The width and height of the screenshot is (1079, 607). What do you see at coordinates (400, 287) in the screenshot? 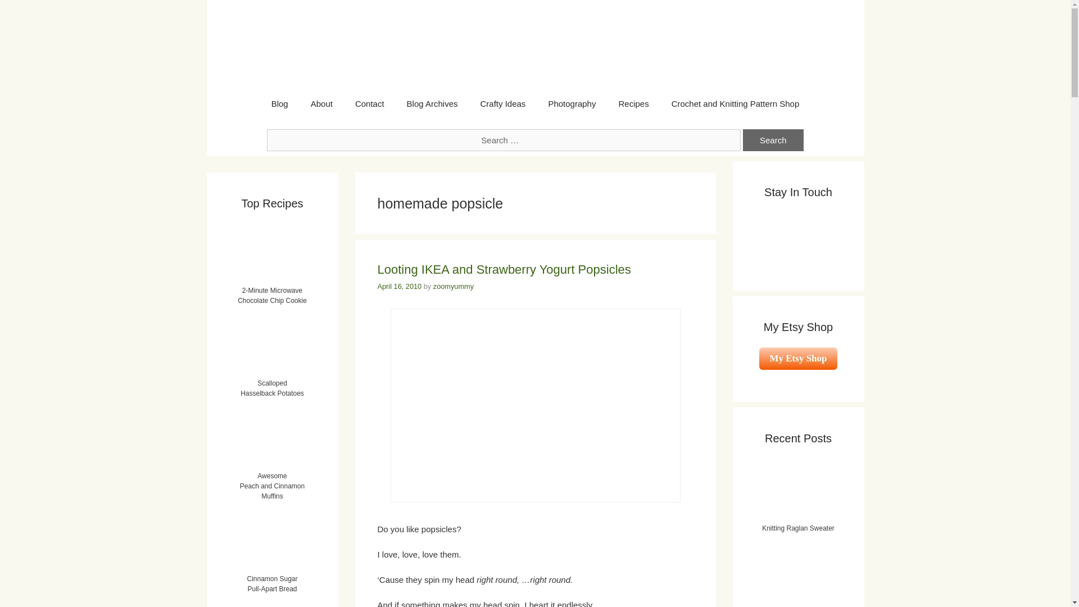
I see `11:25 am` at bounding box center [400, 287].